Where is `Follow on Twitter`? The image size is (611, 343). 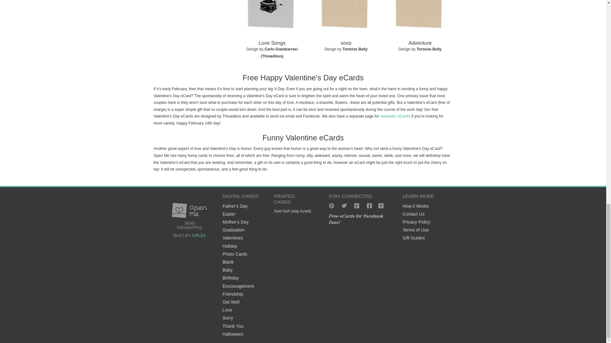
Follow on Twitter is located at coordinates (344, 206).